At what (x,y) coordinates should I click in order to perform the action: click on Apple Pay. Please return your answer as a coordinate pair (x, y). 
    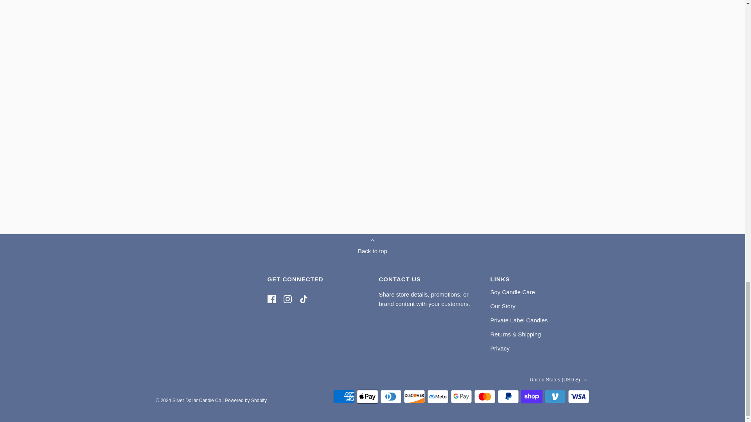
    Looking at the image, I should click on (368, 396).